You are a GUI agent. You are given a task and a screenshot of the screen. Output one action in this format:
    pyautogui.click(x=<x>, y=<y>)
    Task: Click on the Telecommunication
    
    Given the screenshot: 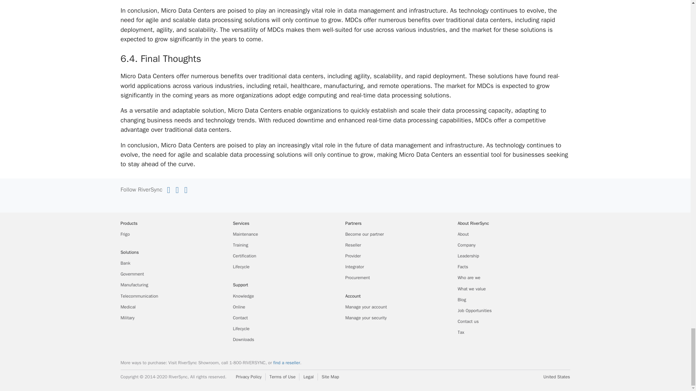 What is the action you would take?
    pyautogui.click(x=139, y=296)
    